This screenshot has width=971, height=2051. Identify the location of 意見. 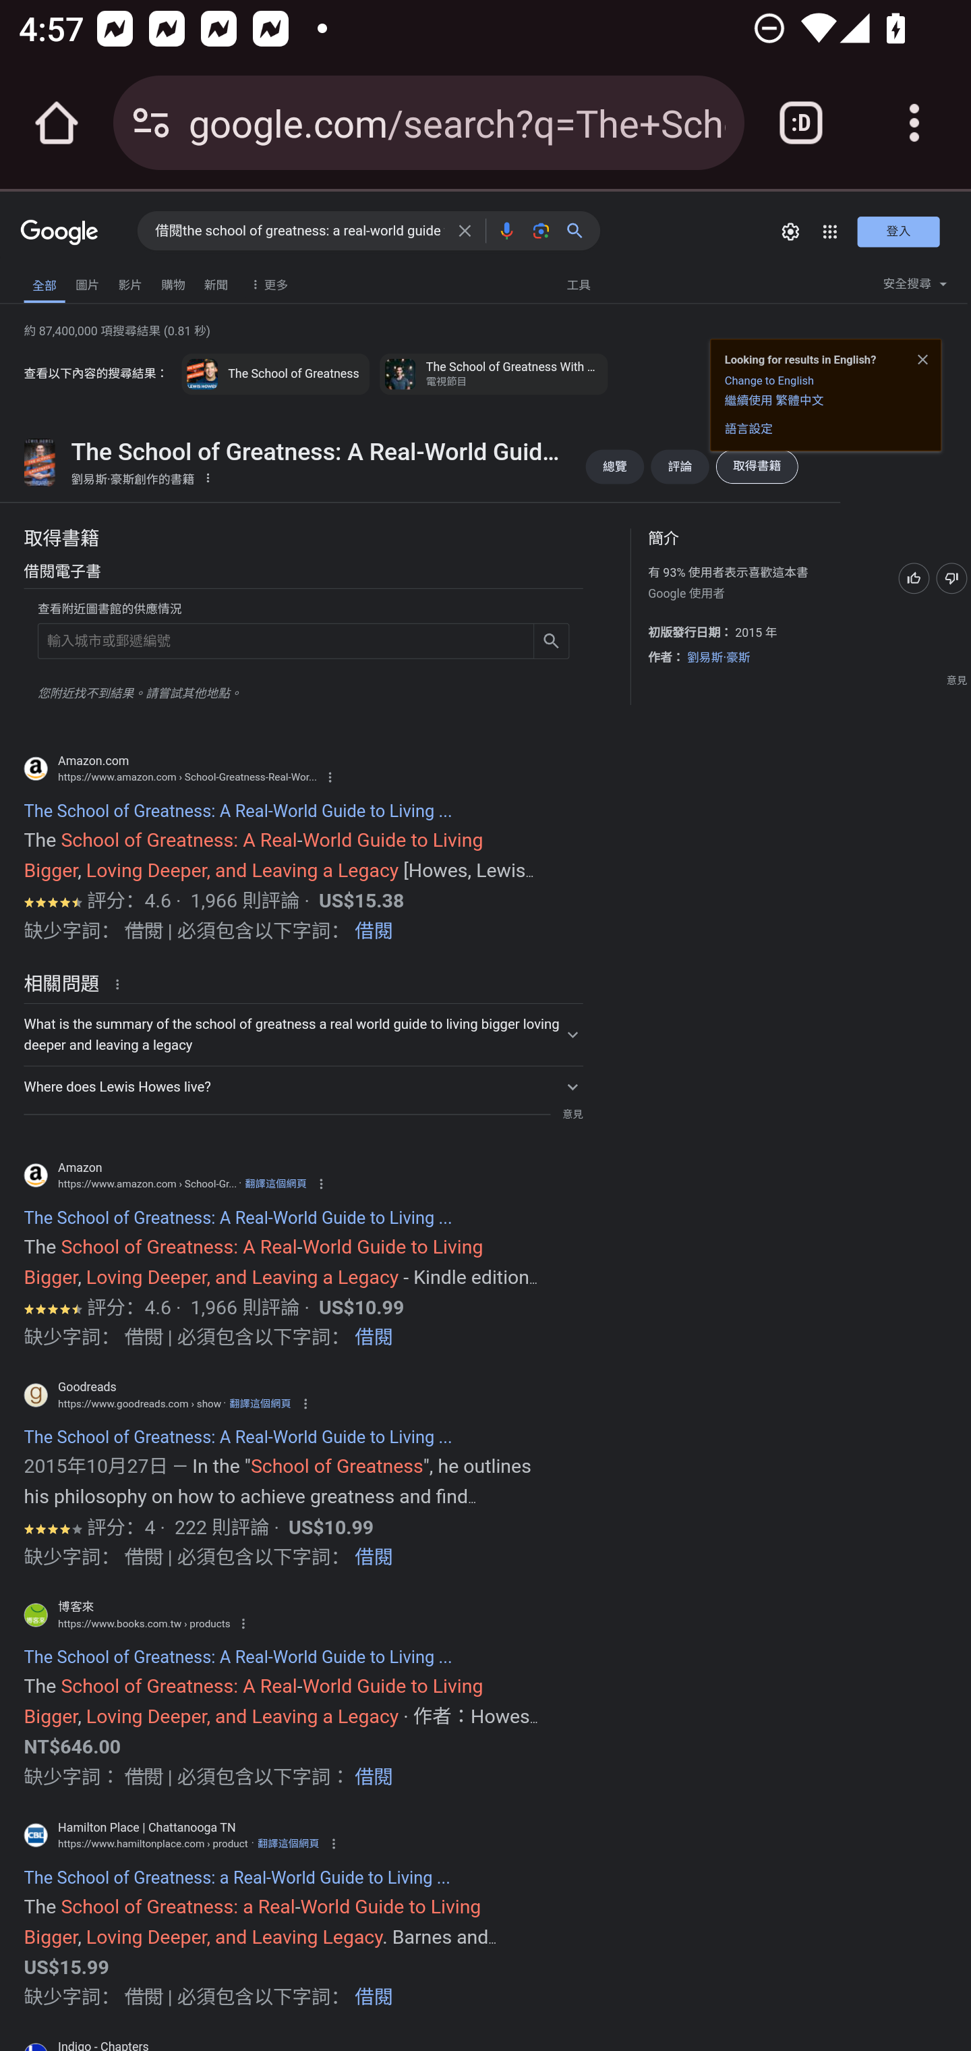
(956, 681).